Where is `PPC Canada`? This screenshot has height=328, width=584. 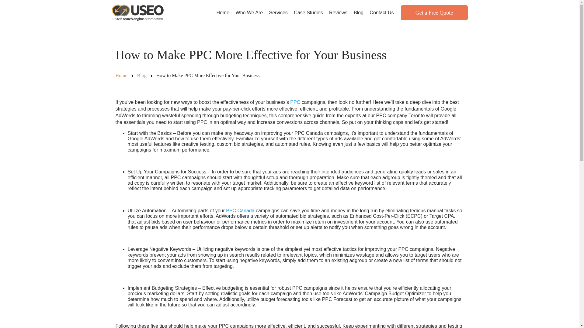 PPC Canada is located at coordinates (240, 210).